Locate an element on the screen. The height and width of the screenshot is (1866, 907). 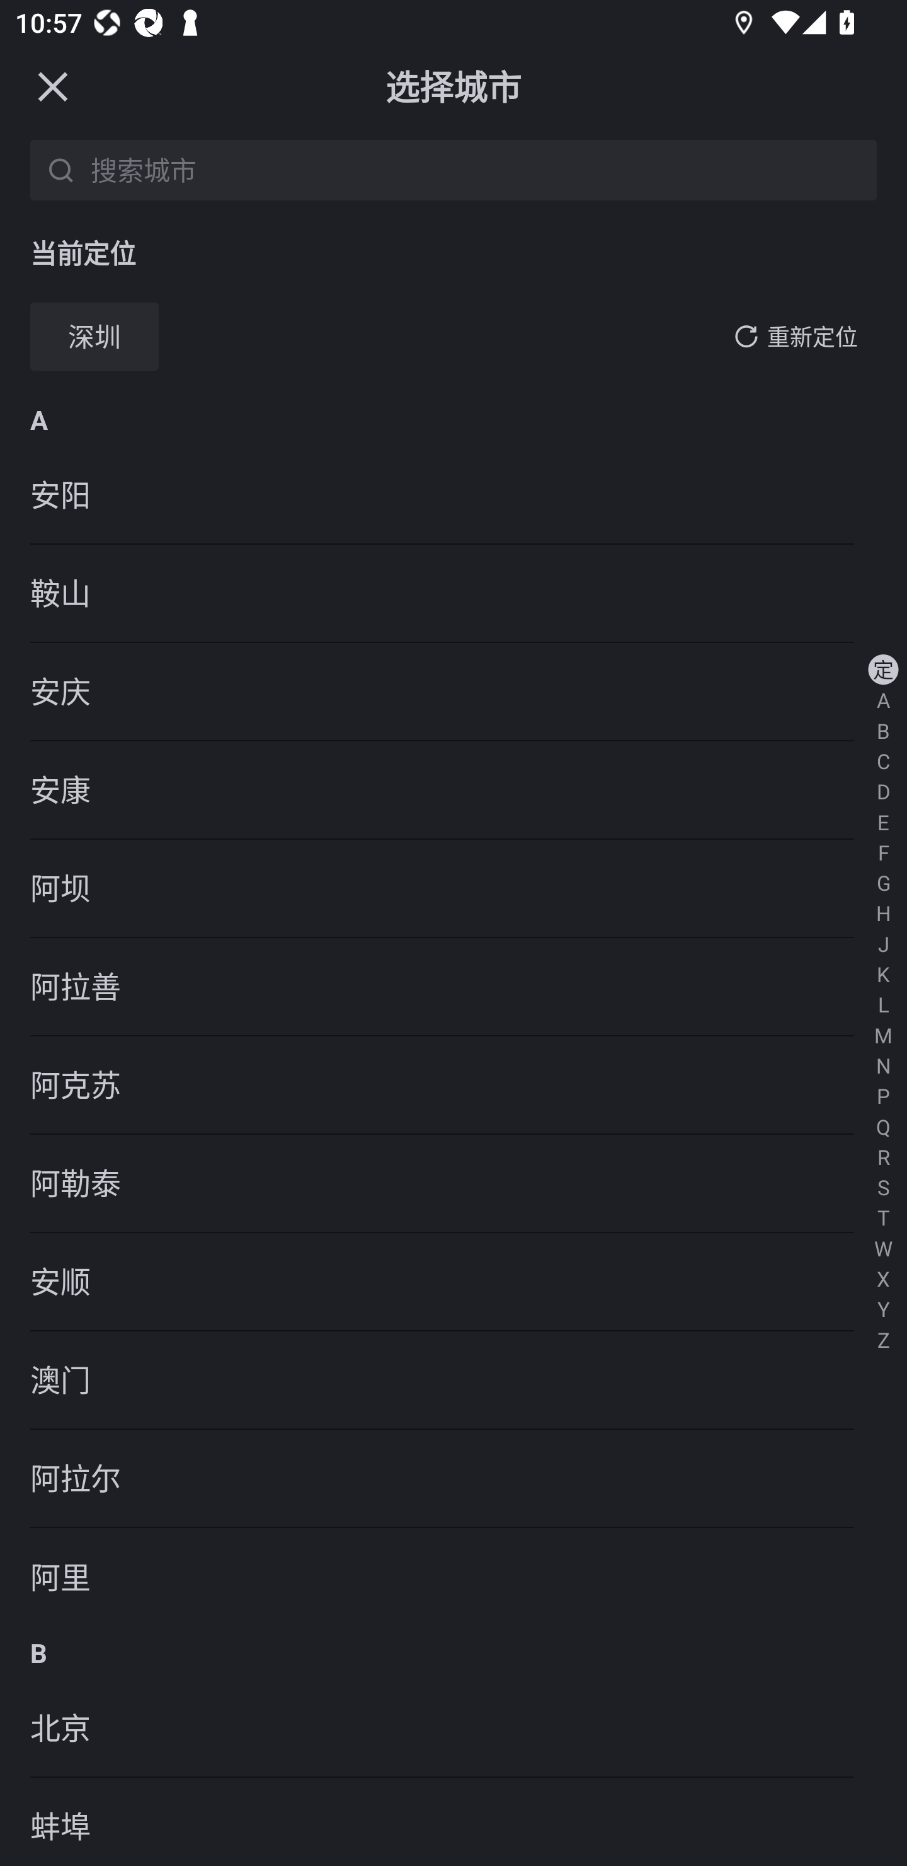
安顺 is located at coordinates (453, 1282).